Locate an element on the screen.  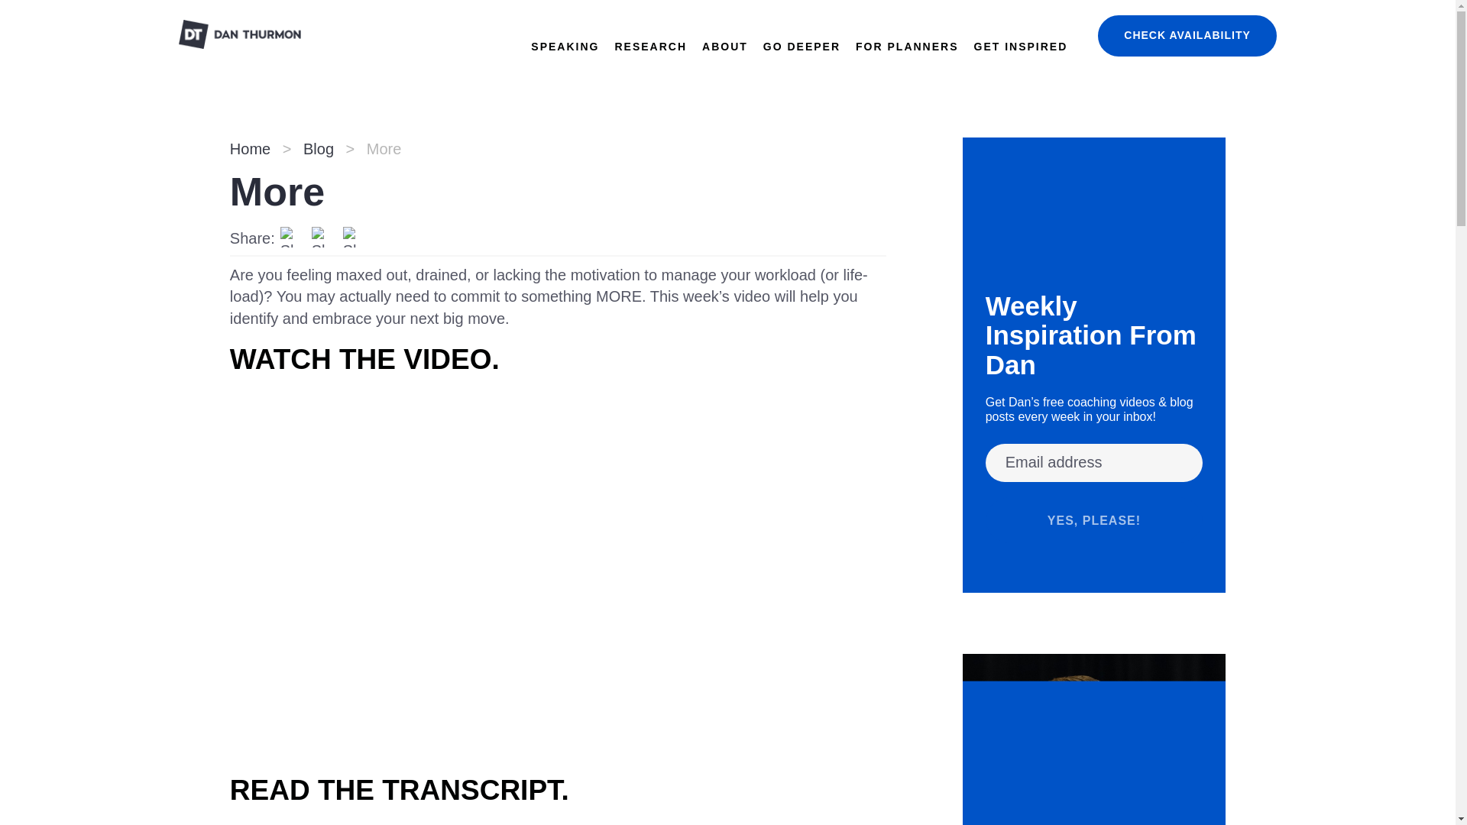
Dan Thurmon is located at coordinates (240, 34).